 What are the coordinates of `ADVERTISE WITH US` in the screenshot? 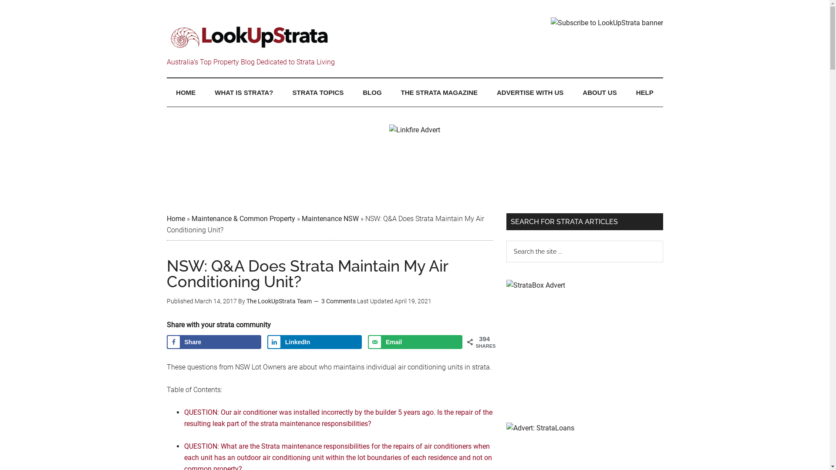 It's located at (530, 92).